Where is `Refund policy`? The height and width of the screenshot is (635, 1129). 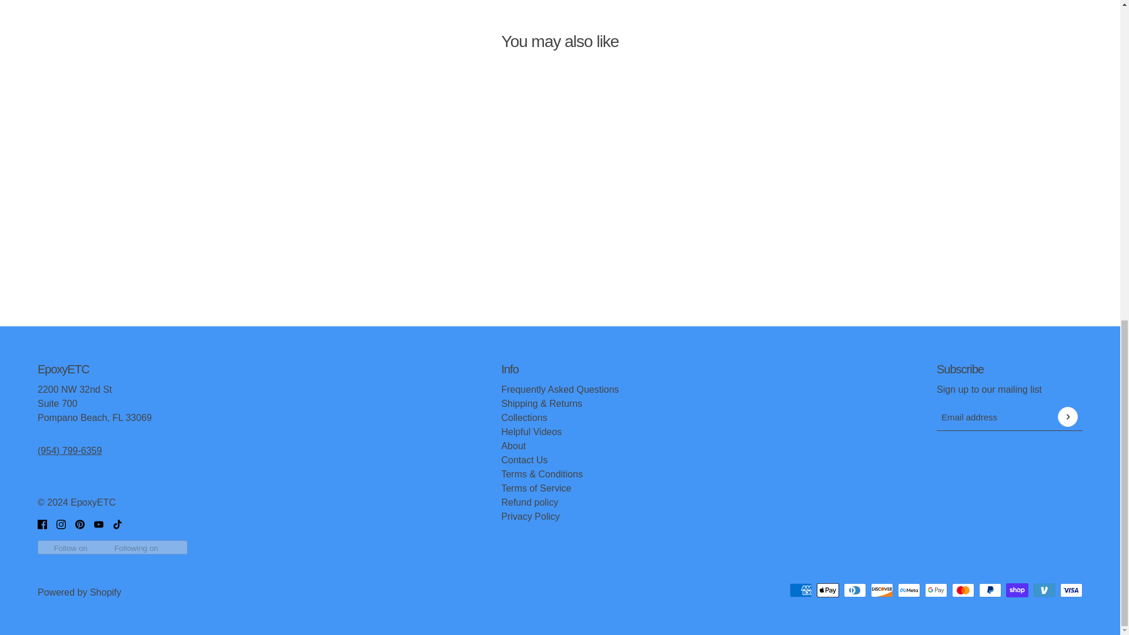 Refund policy is located at coordinates (529, 502).